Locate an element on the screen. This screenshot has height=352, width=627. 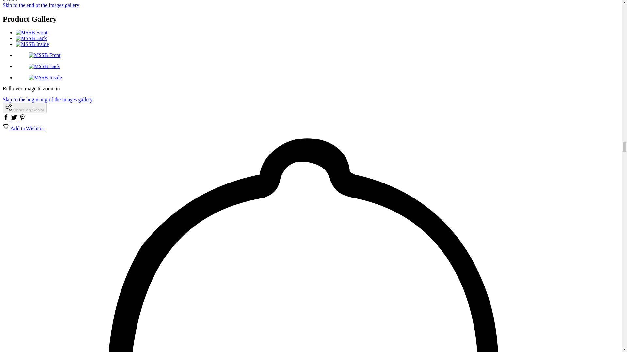
MSSB Front is located at coordinates (44, 55).